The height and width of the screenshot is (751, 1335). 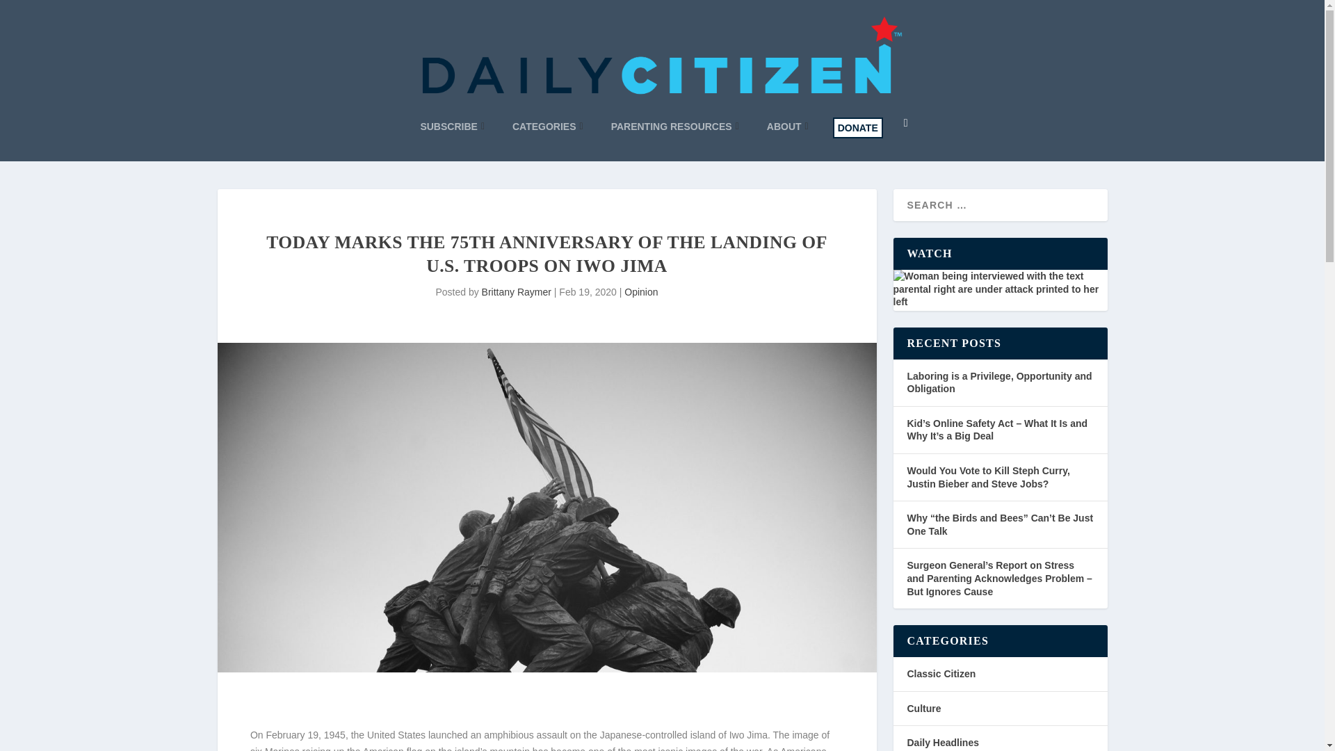 I want to click on ABOUT, so click(x=787, y=127).